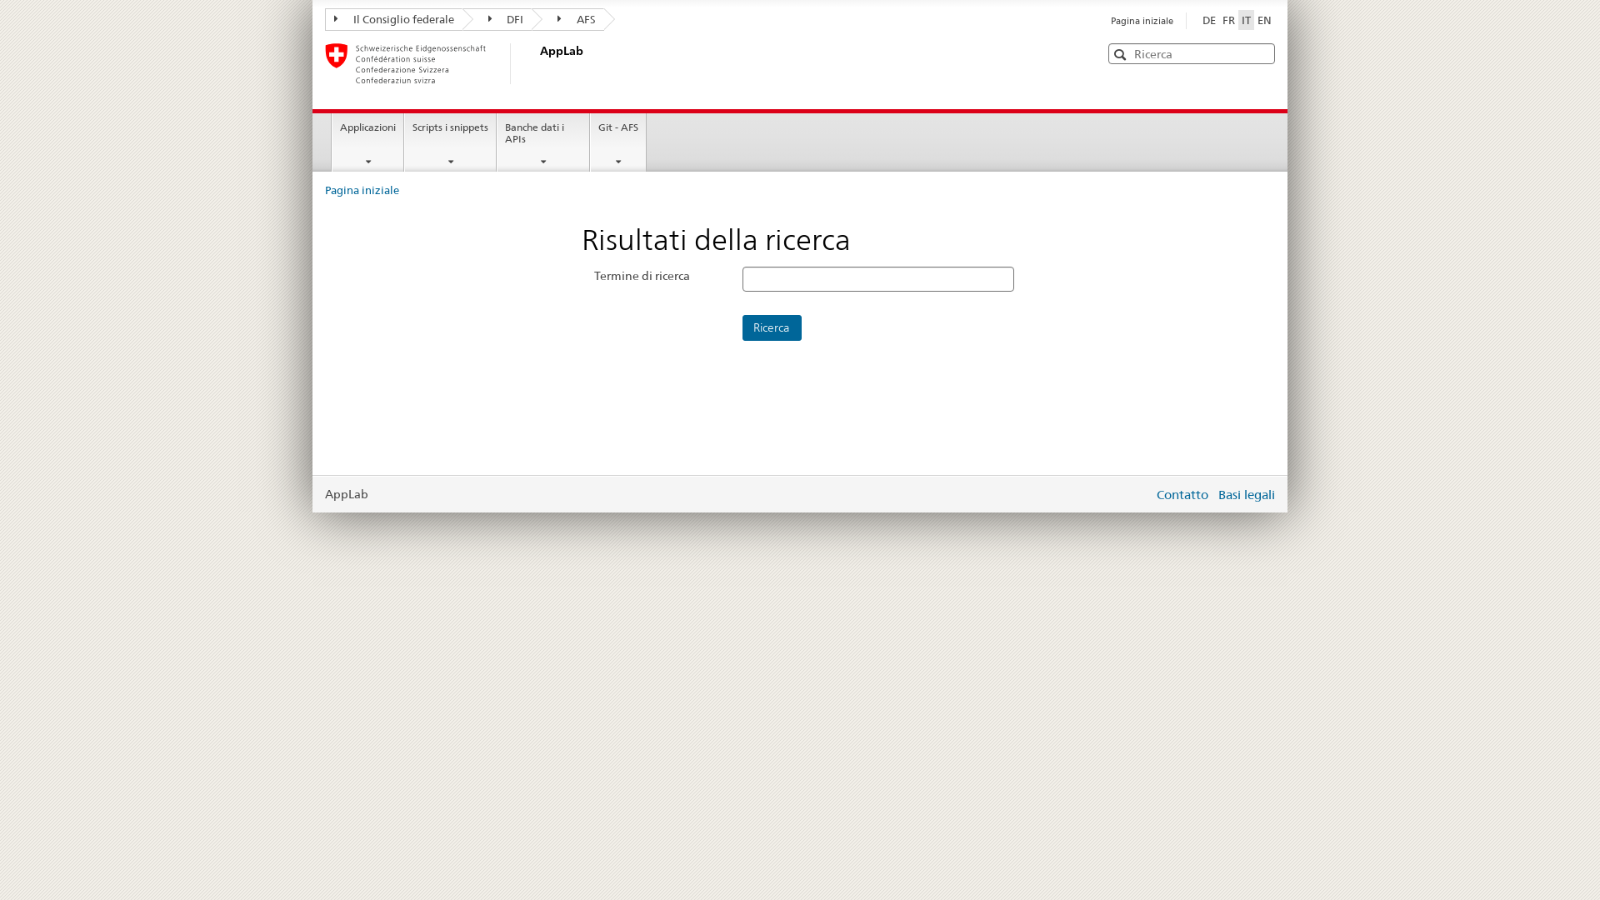 This screenshot has height=900, width=1600. I want to click on AppLab, so click(562, 63).